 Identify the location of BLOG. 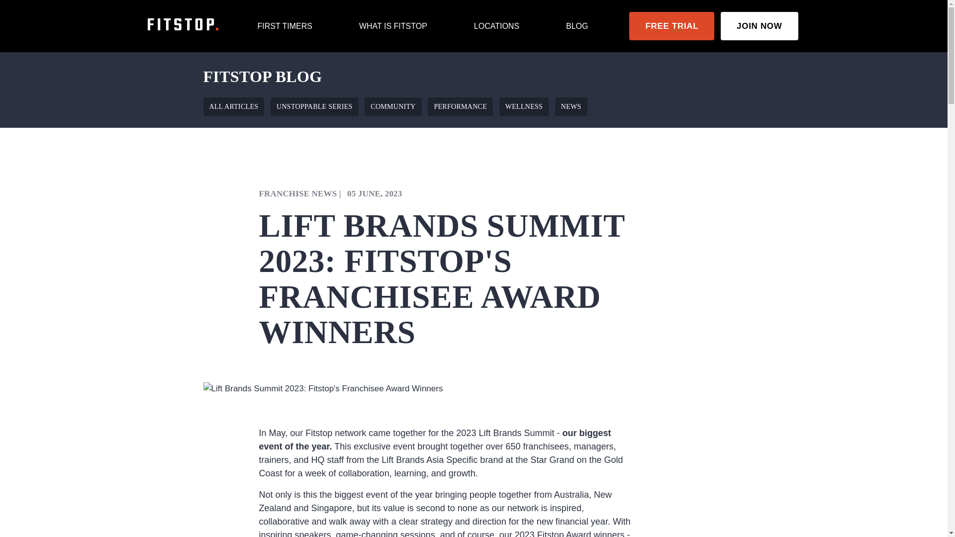
(577, 26).